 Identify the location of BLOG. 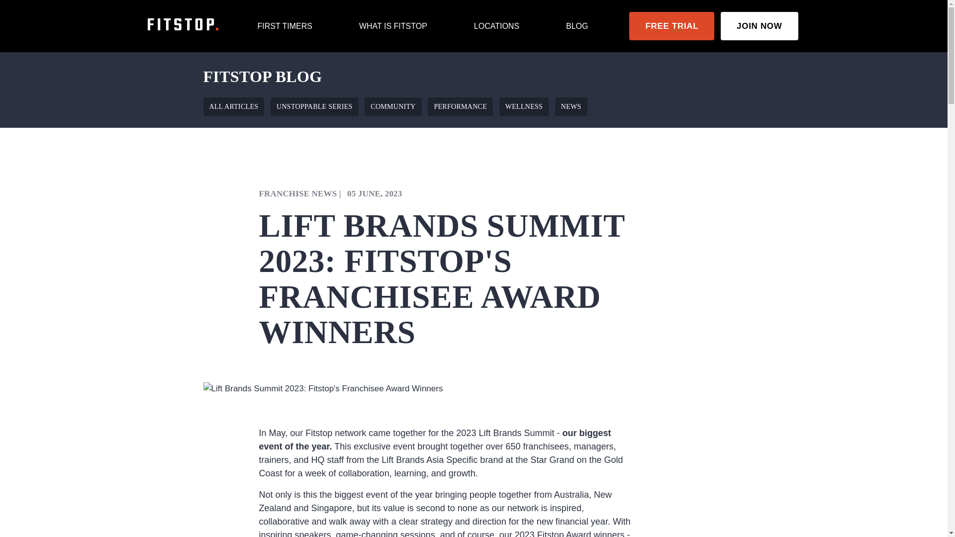
(577, 26).